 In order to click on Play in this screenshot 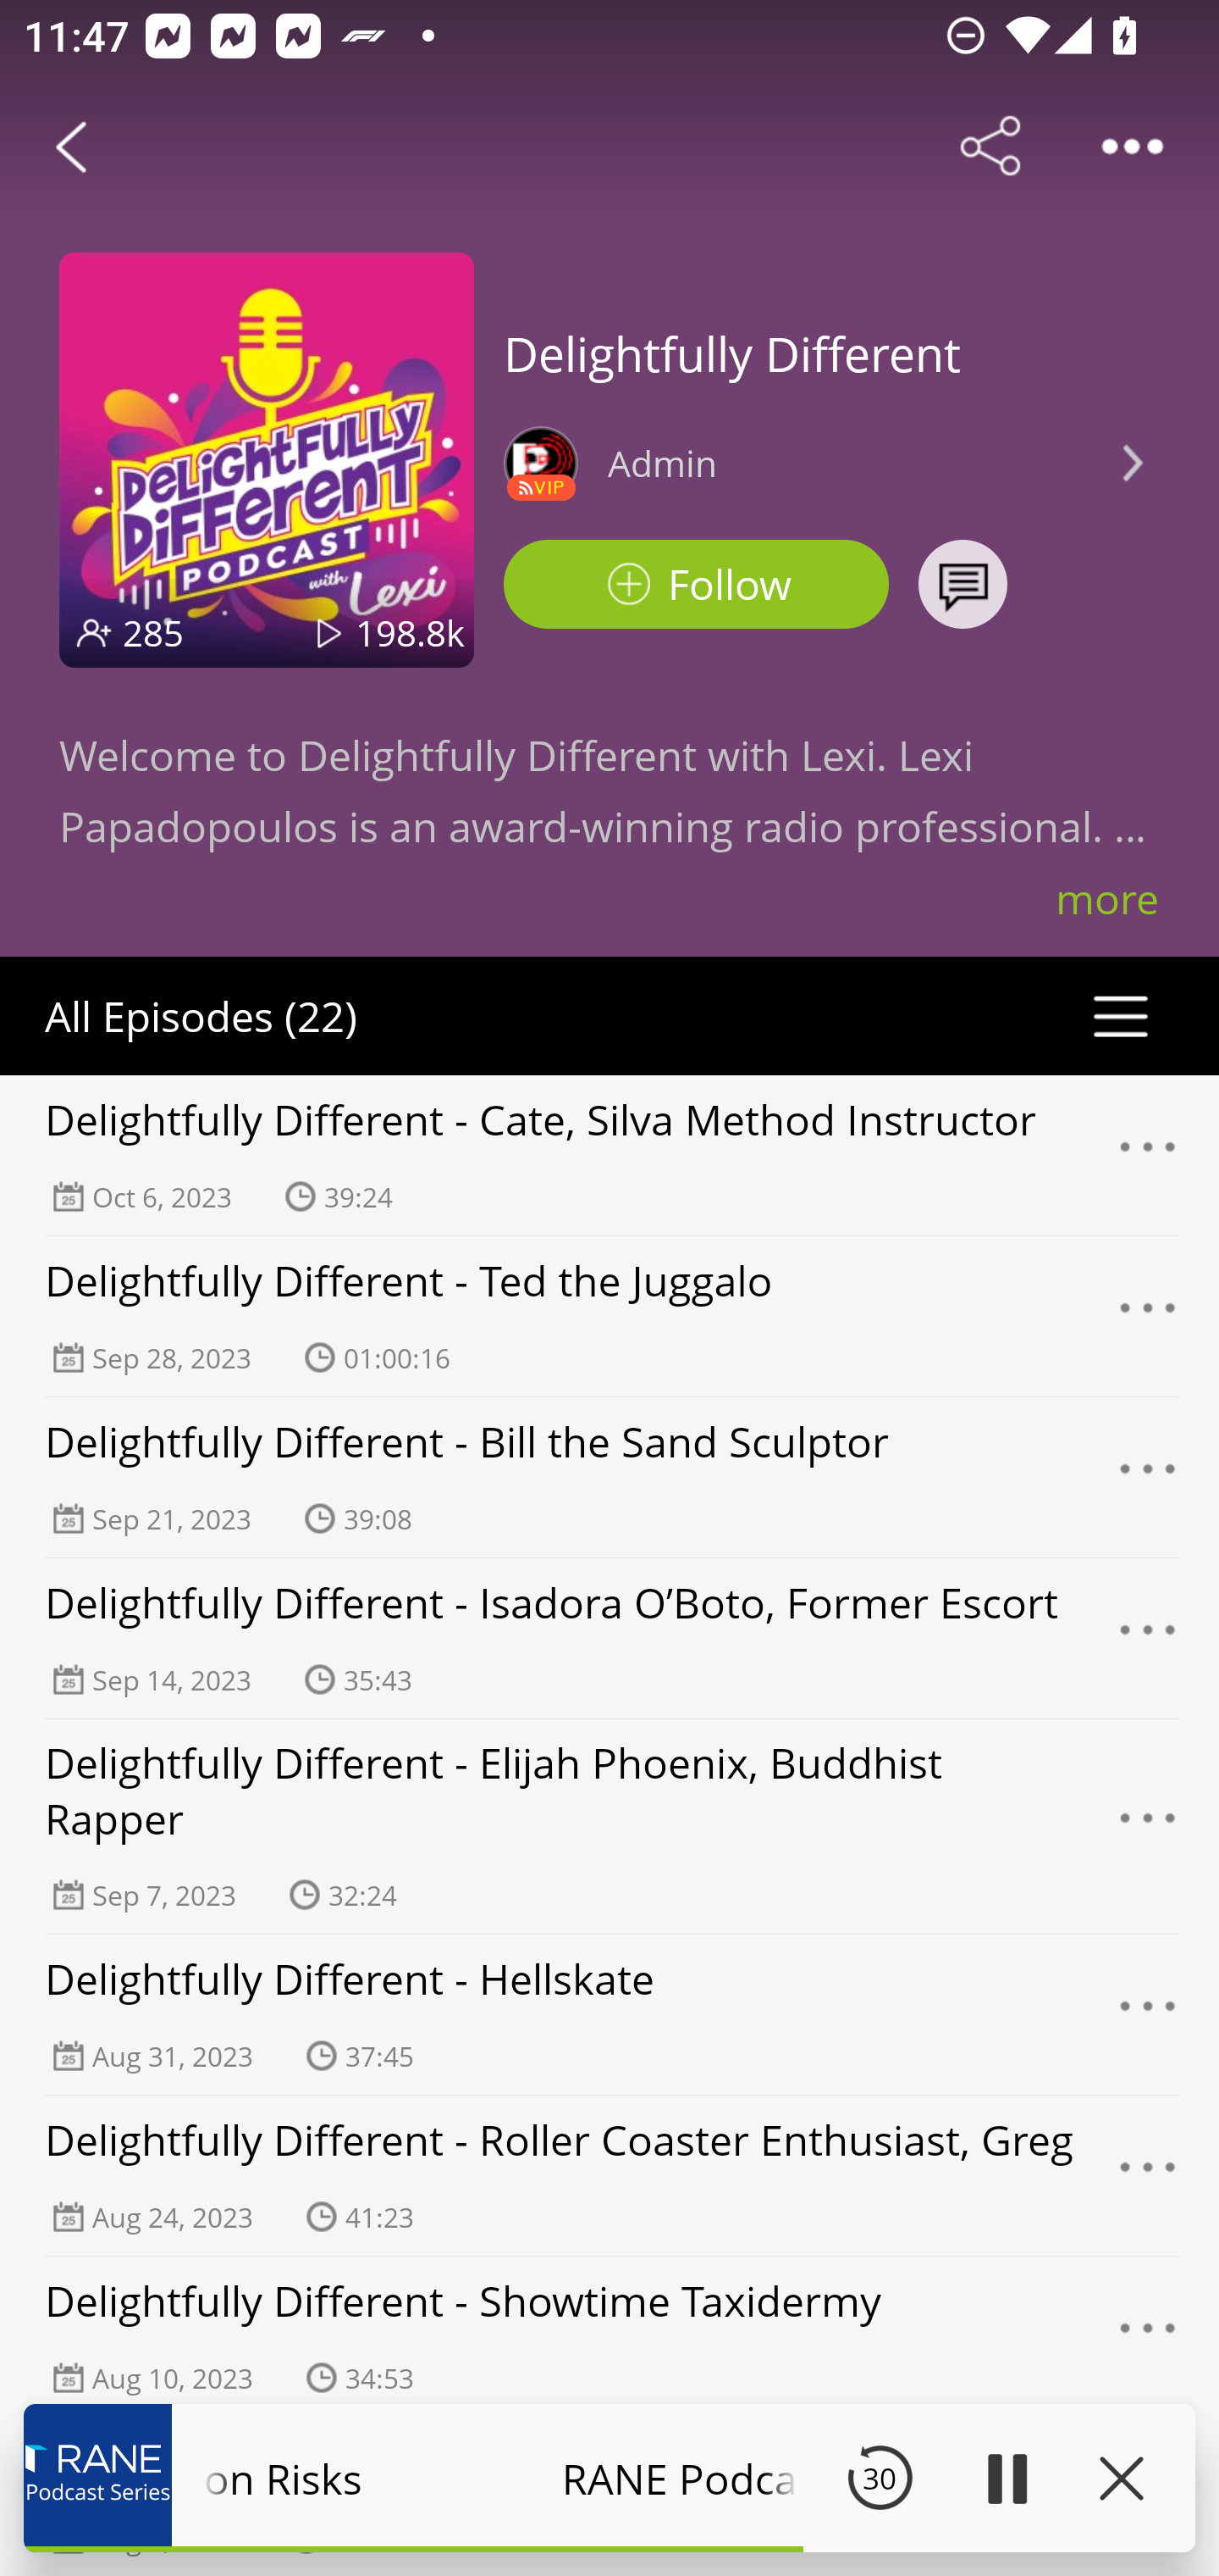, I will do `click(1006, 2478)`.